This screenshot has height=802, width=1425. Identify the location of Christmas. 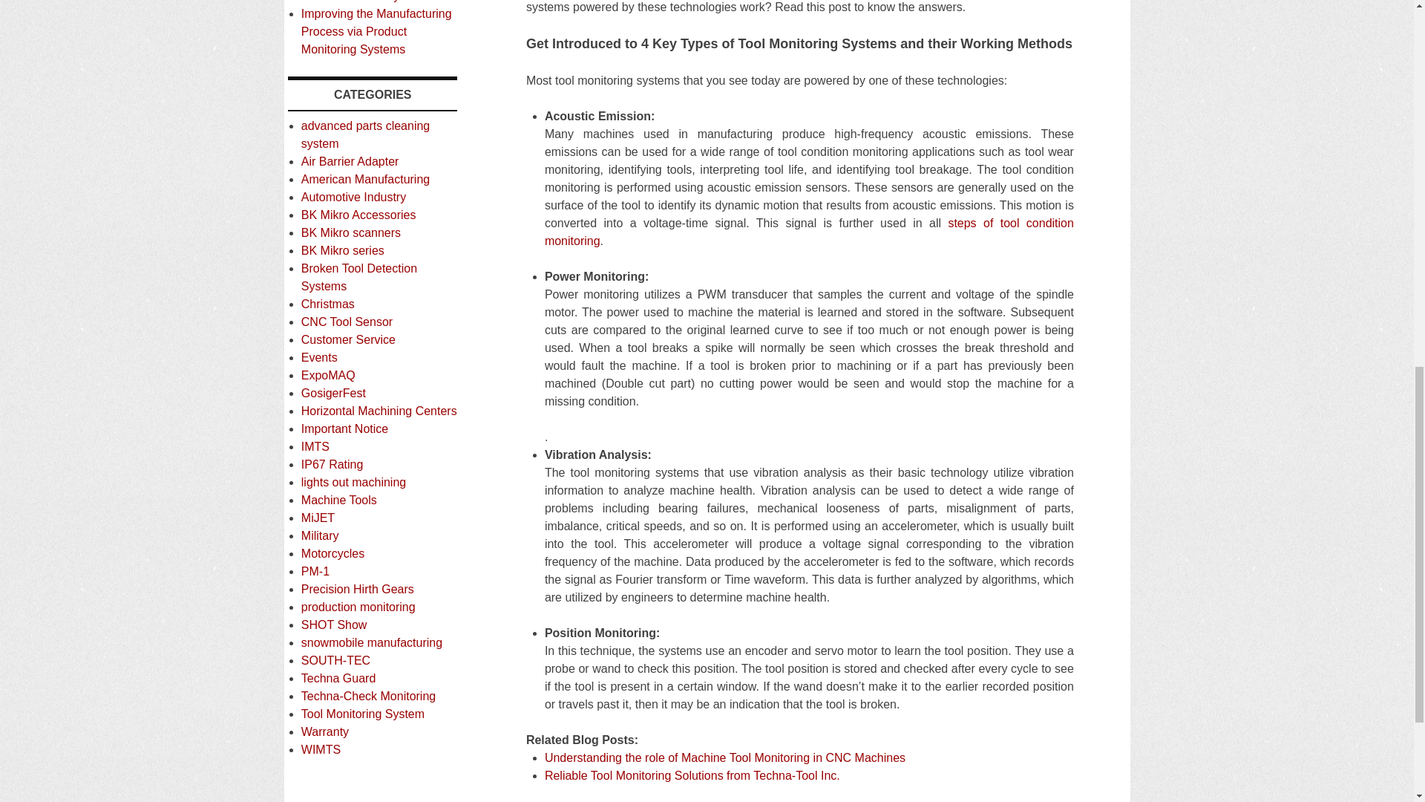
(328, 303).